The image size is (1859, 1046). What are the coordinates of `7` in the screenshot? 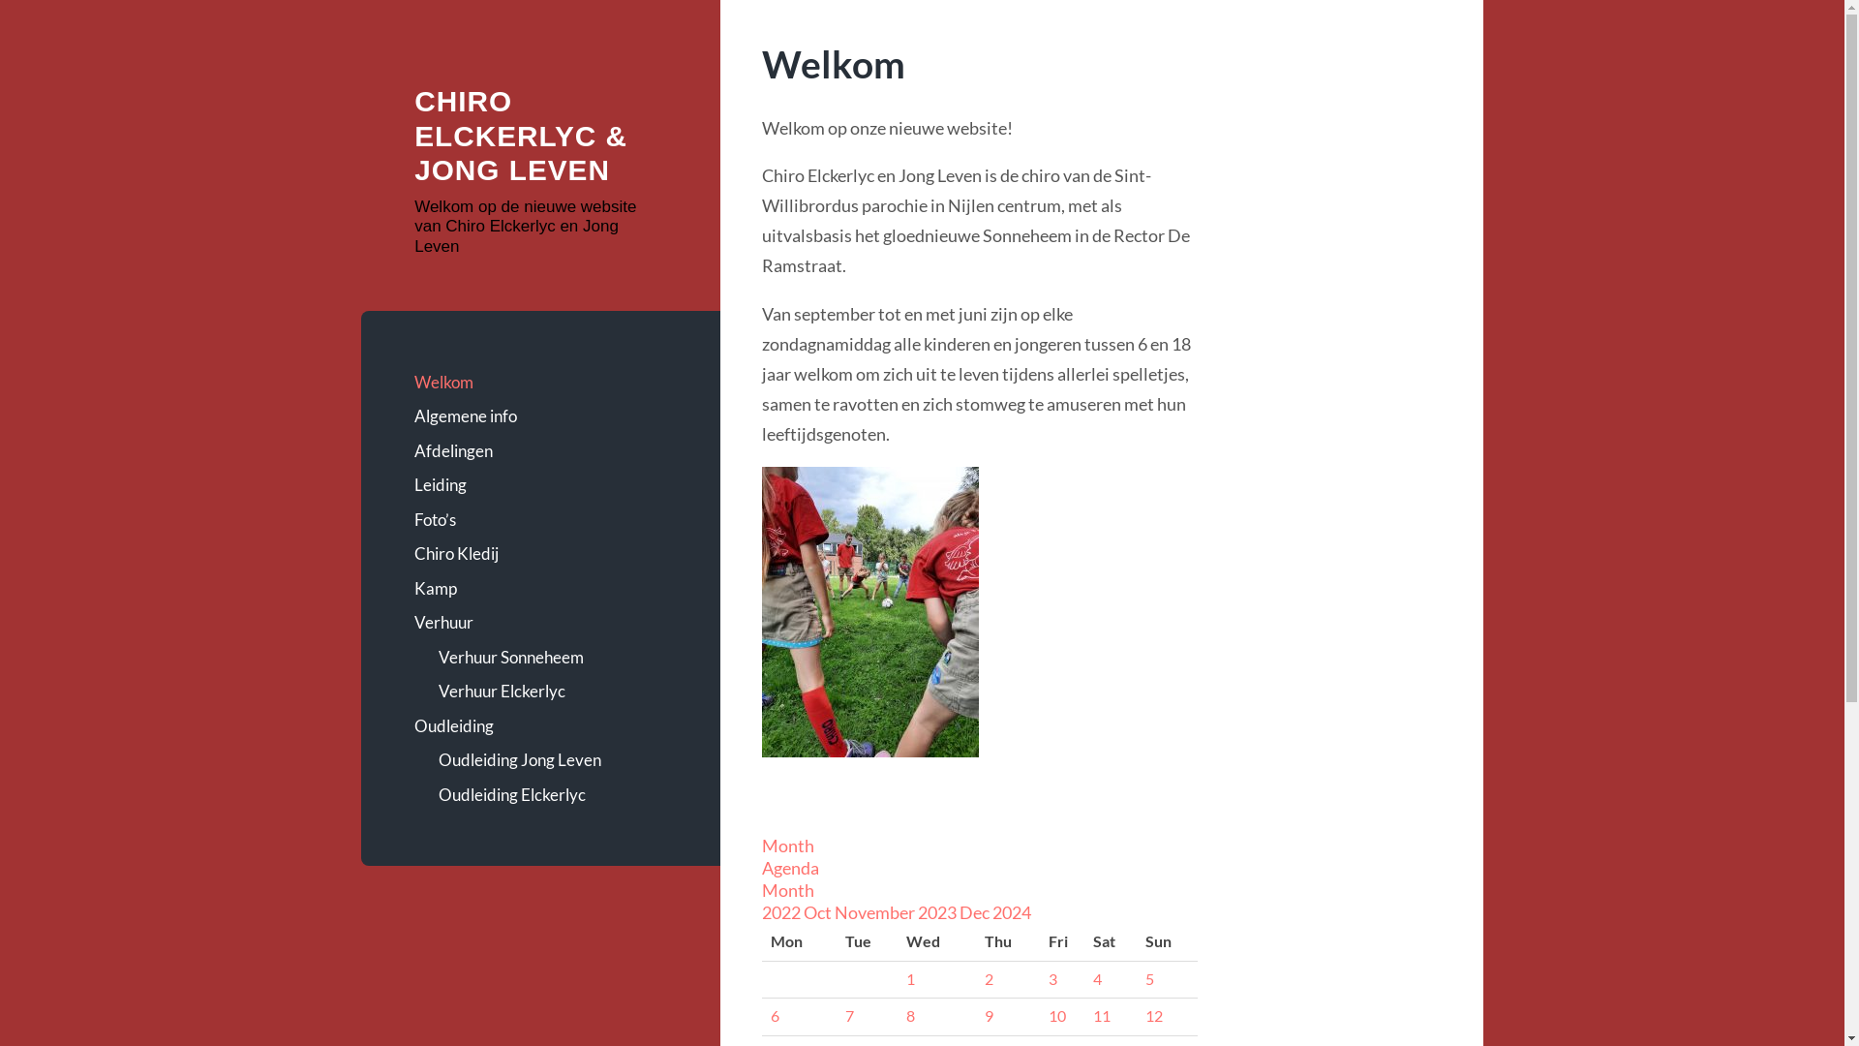 It's located at (850, 1016).